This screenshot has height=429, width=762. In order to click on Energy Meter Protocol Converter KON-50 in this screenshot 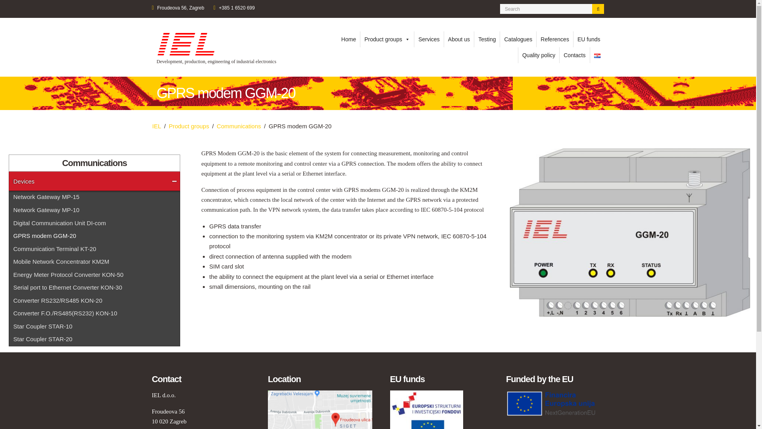, I will do `click(91, 274)`.